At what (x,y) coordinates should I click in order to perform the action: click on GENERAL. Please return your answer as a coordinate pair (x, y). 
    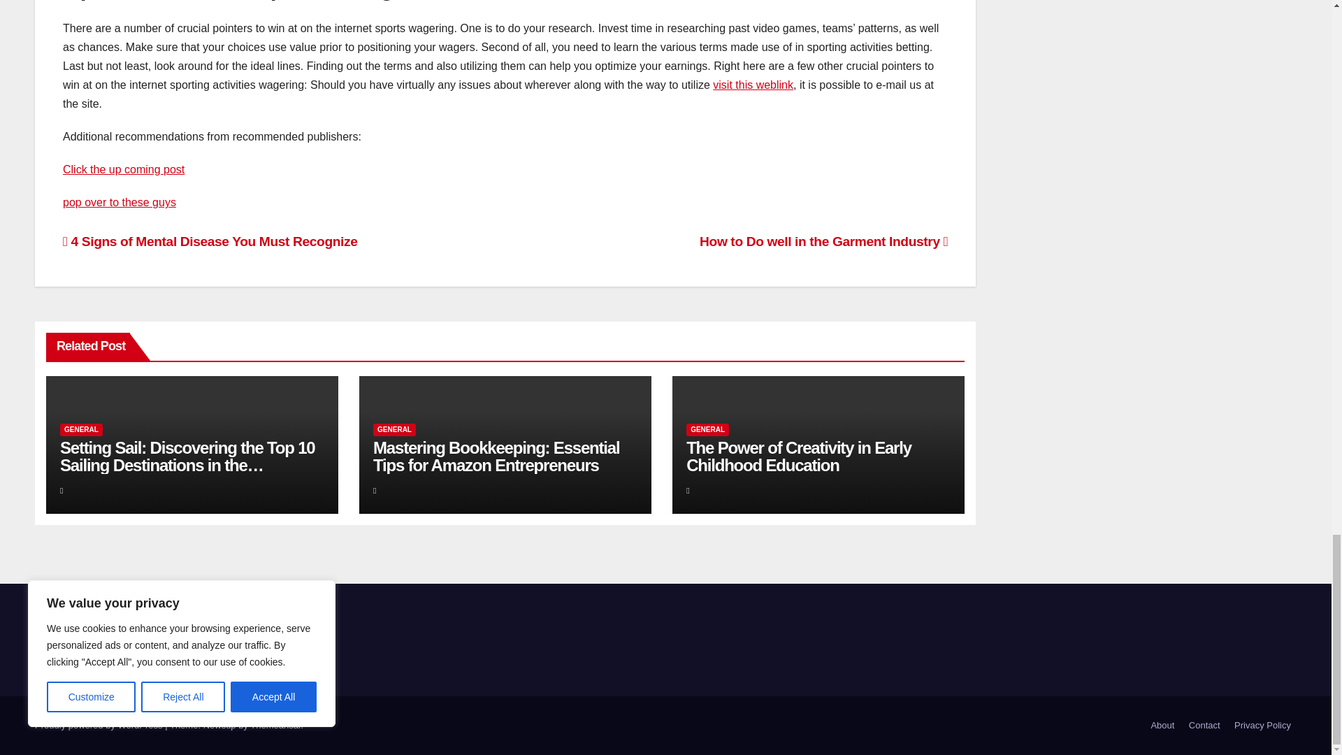
    Looking at the image, I should click on (81, 429).